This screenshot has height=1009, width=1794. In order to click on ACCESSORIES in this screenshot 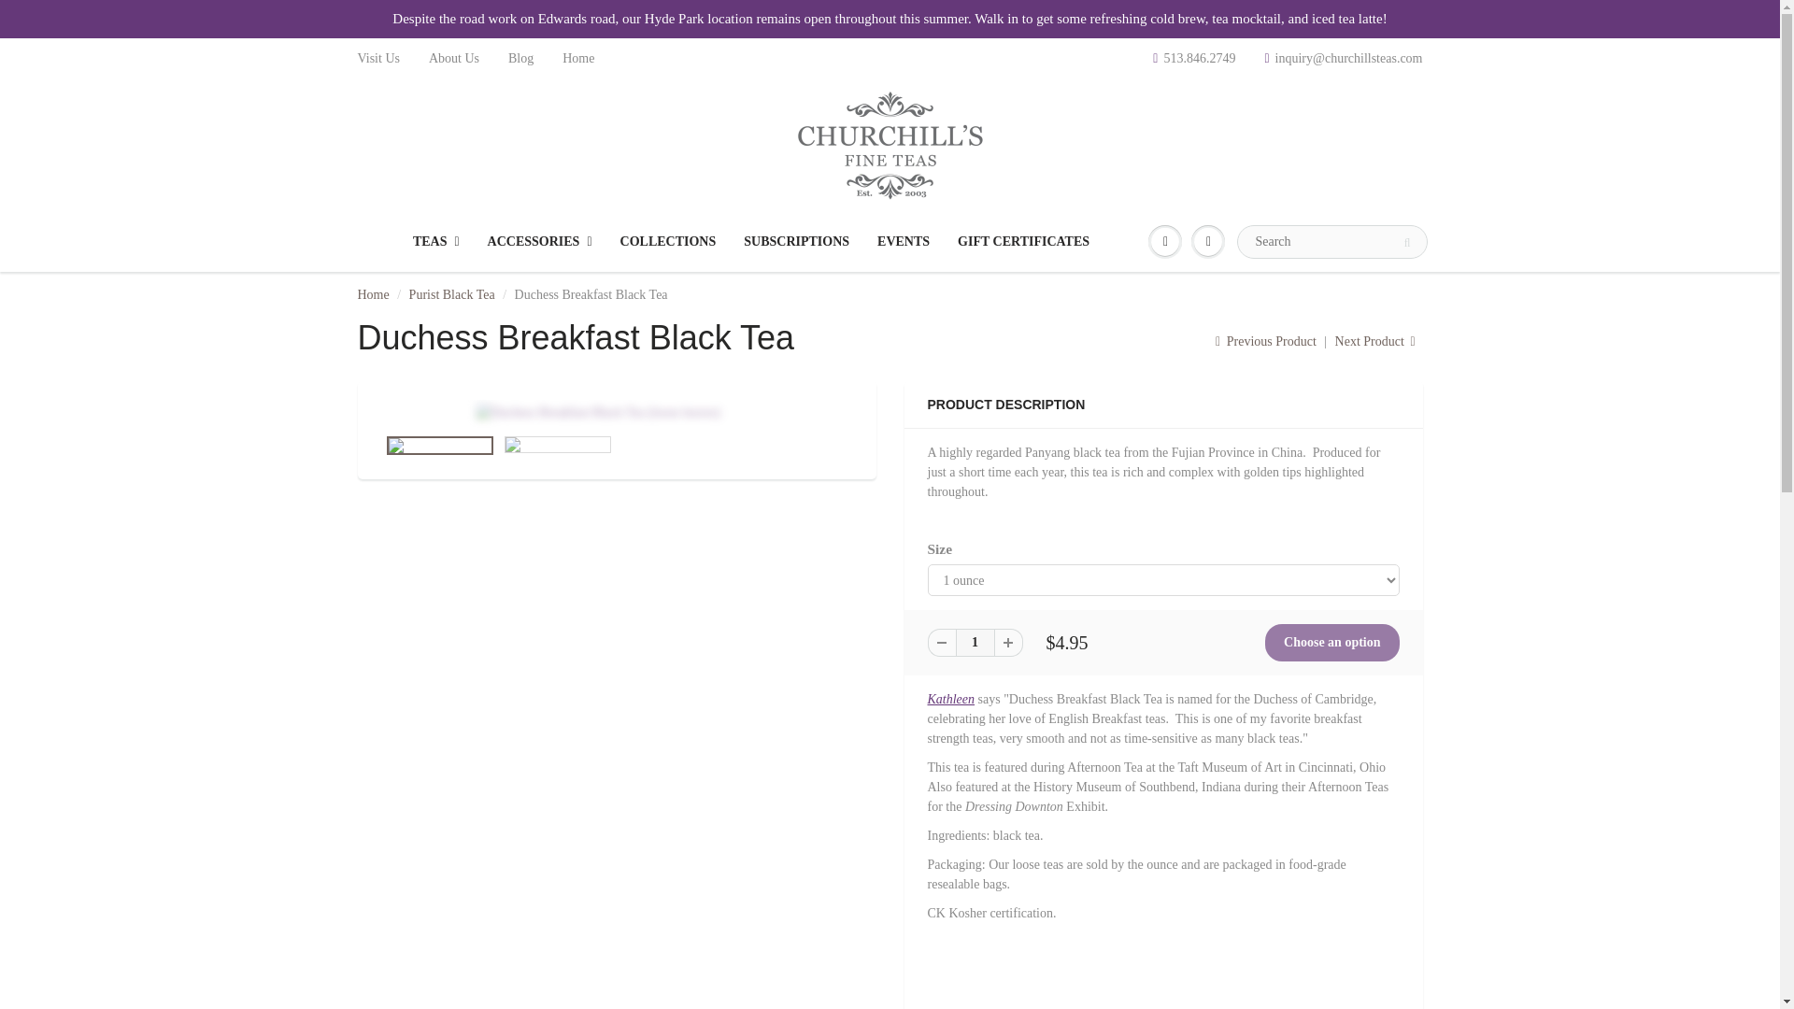, I will do `click(539, 241)`.